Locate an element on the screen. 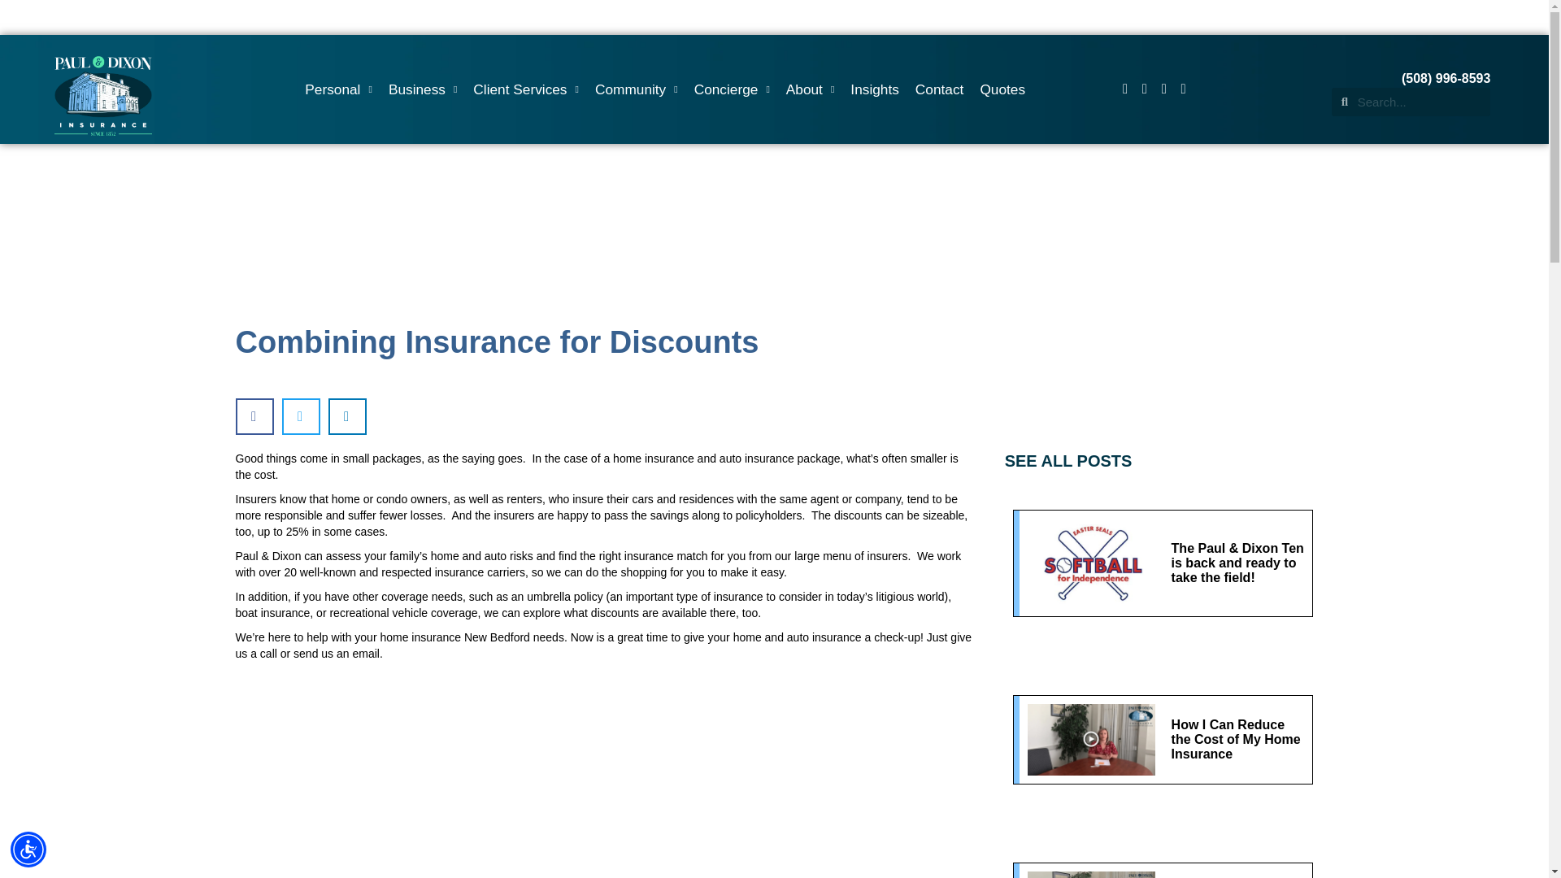 This screenshot has width=1561, height=878. Concierge is located at coordinates (732, 89).